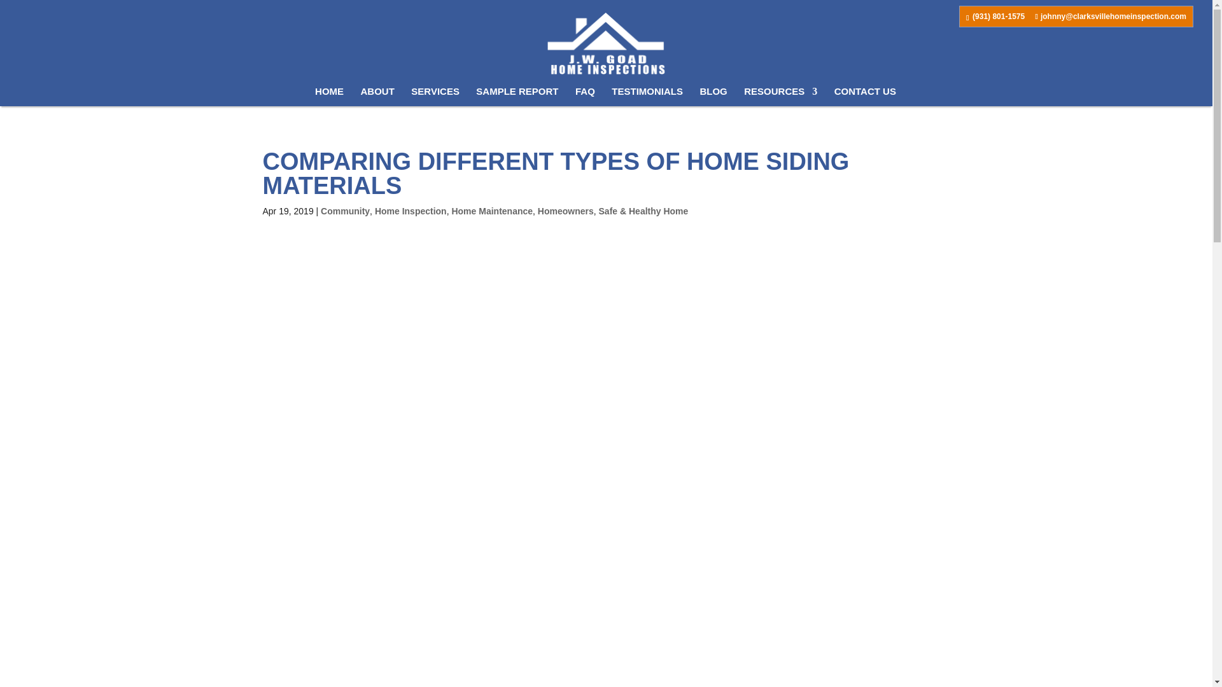 The width and height of the screenshot is (1222, 687). I want to click on HOME, so click(329, 97).